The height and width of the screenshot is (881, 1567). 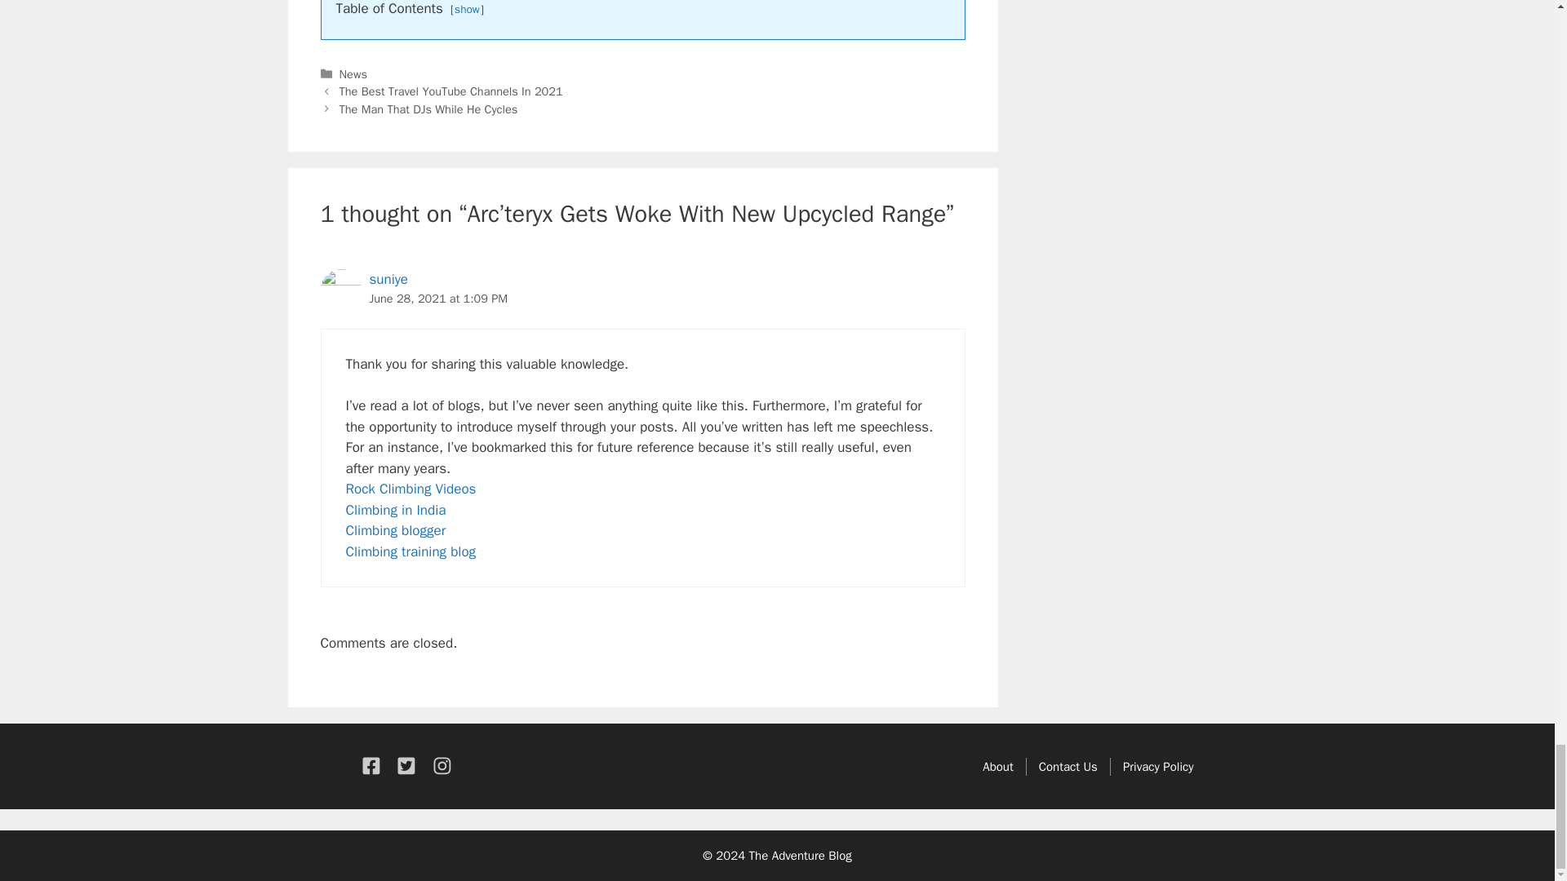 I want to click on show, so click(x=467, y=10).